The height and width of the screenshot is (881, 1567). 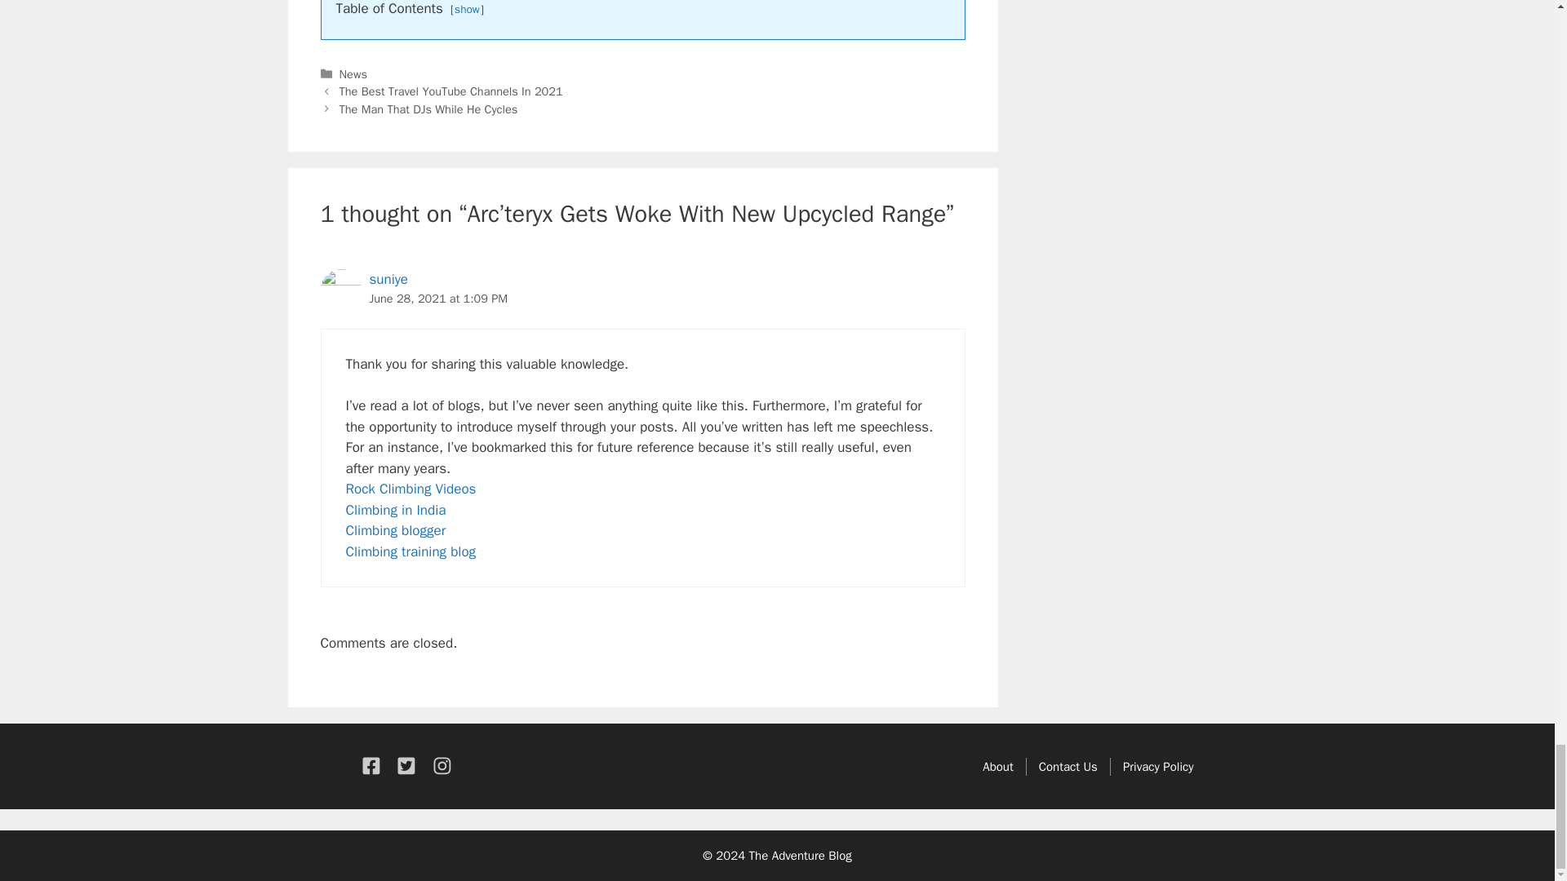 I want to click on show, so click(x=467, y=10).